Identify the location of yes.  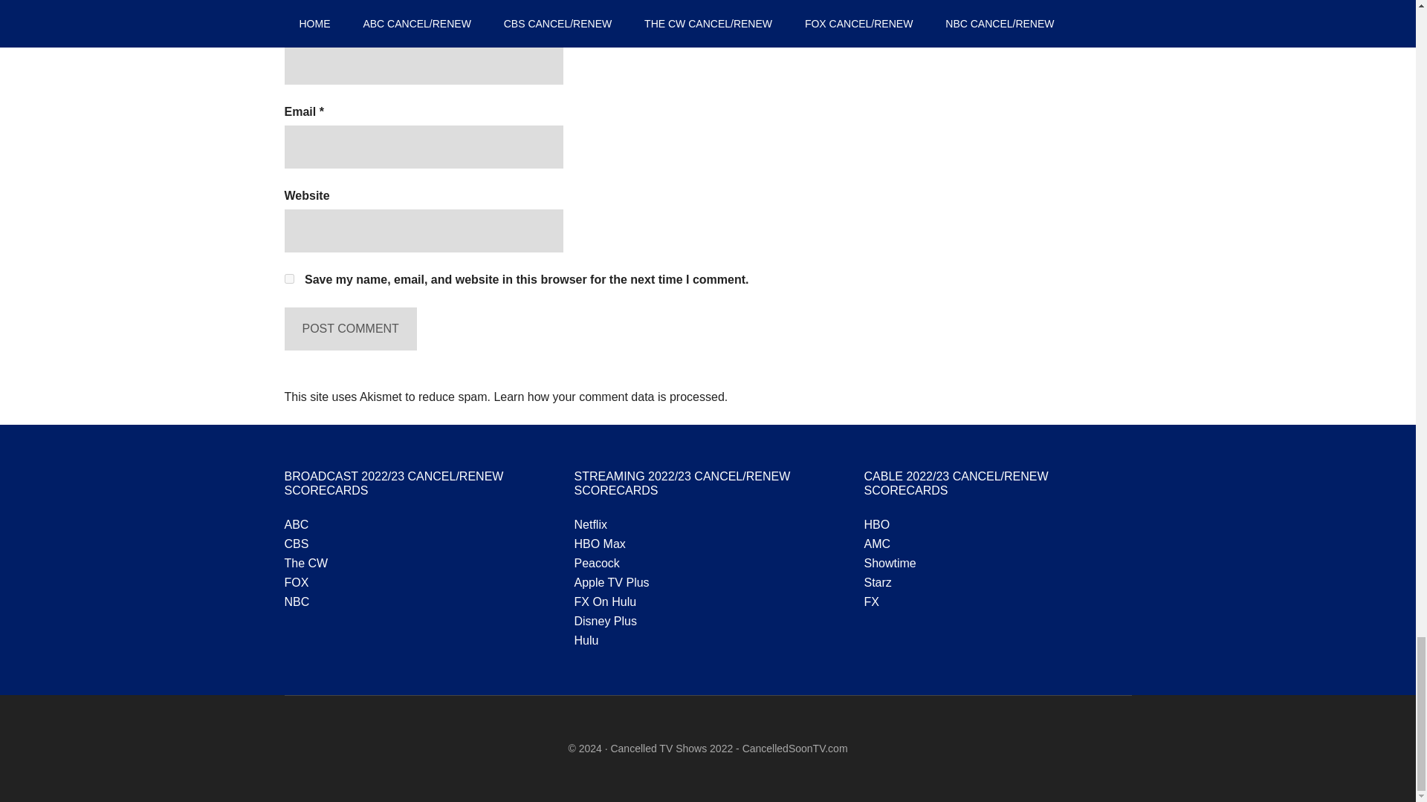
(288, 279).